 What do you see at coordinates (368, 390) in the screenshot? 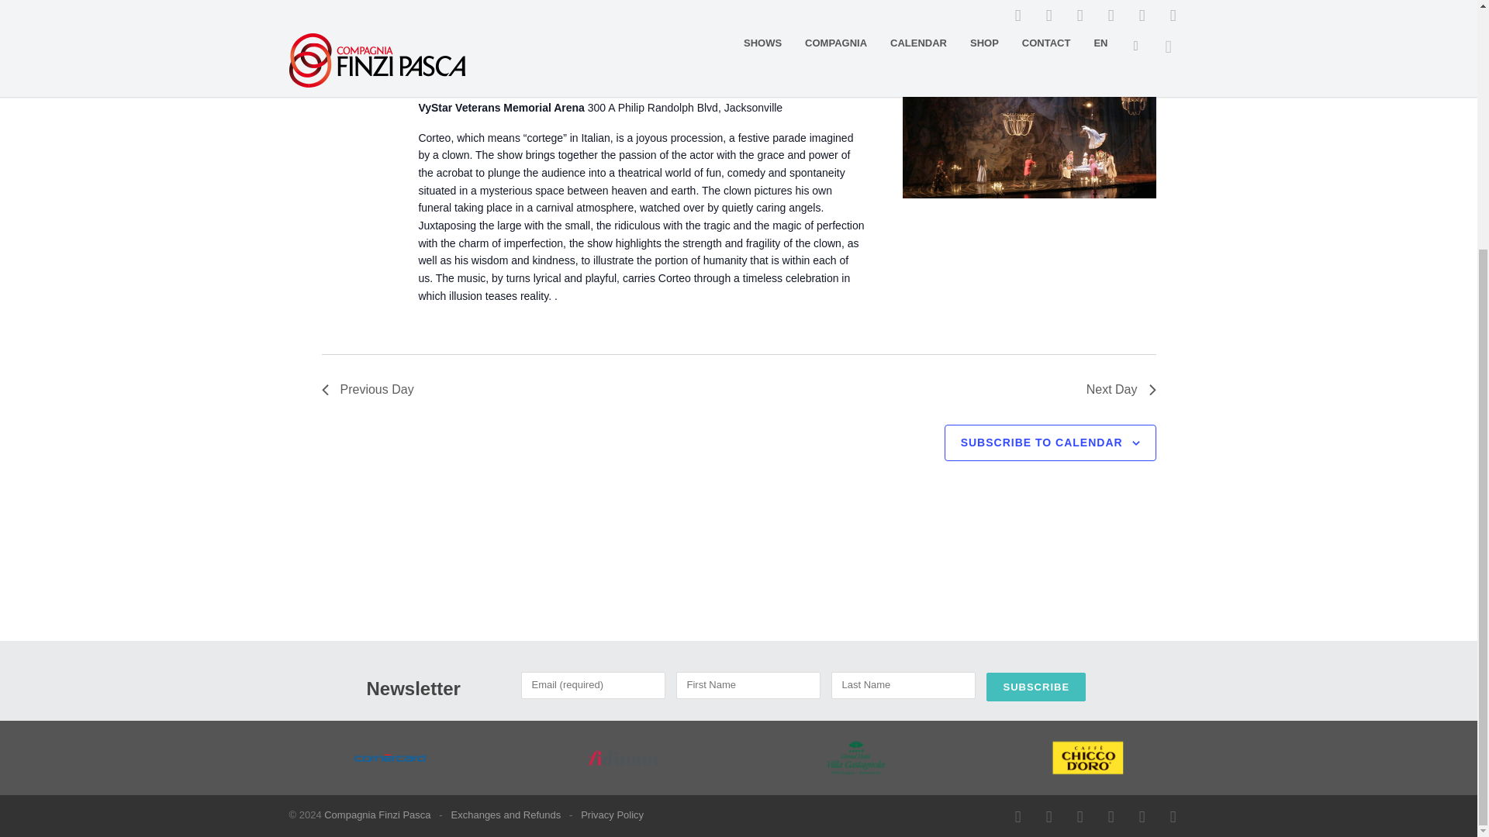
I see `Previous Day` at bounding box center [368, 390].